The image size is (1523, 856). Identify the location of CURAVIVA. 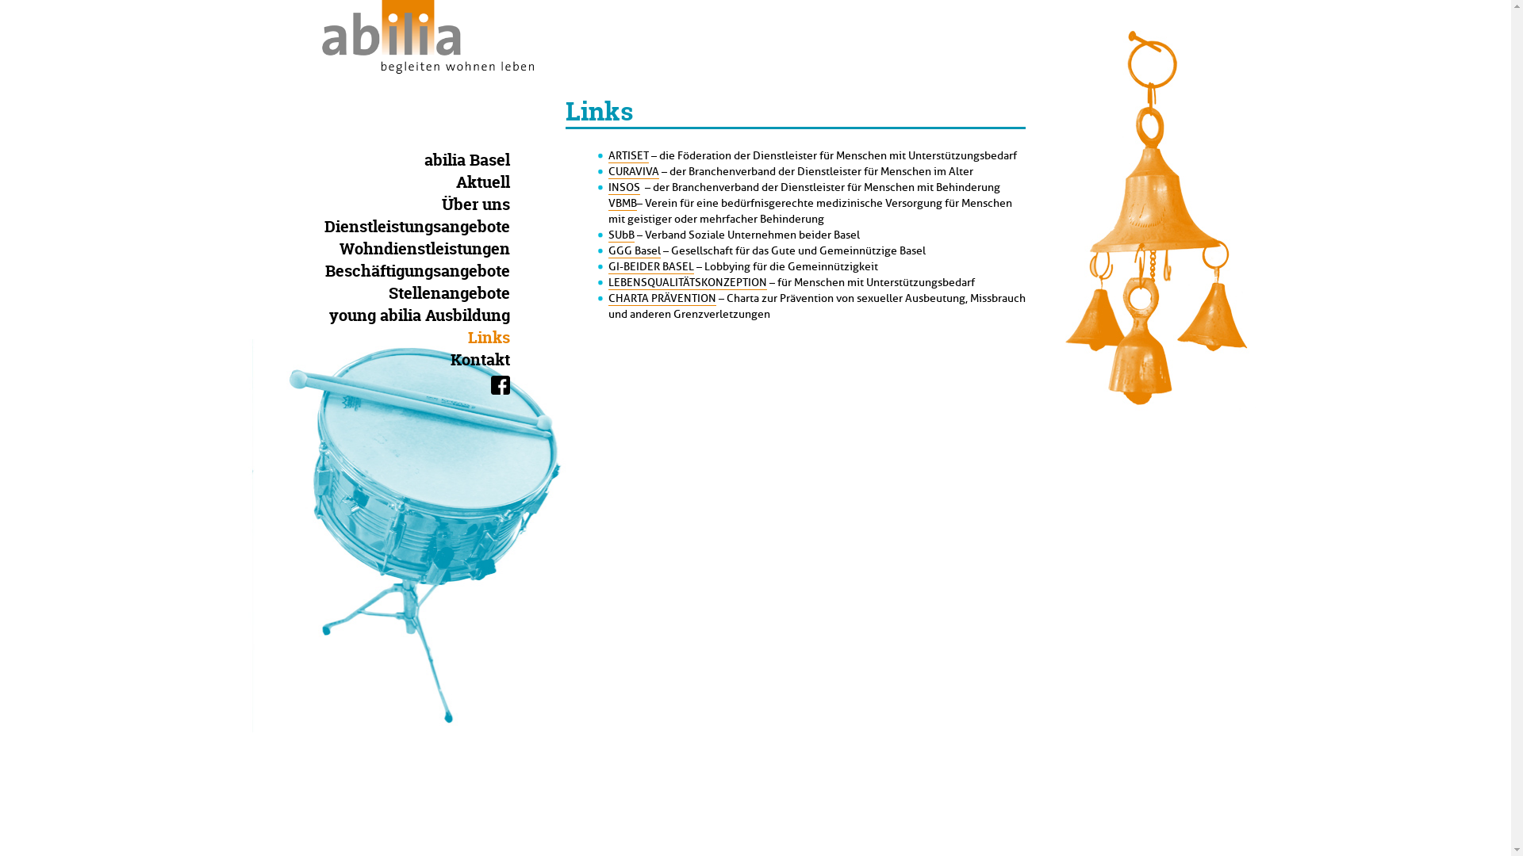
(633, 172).